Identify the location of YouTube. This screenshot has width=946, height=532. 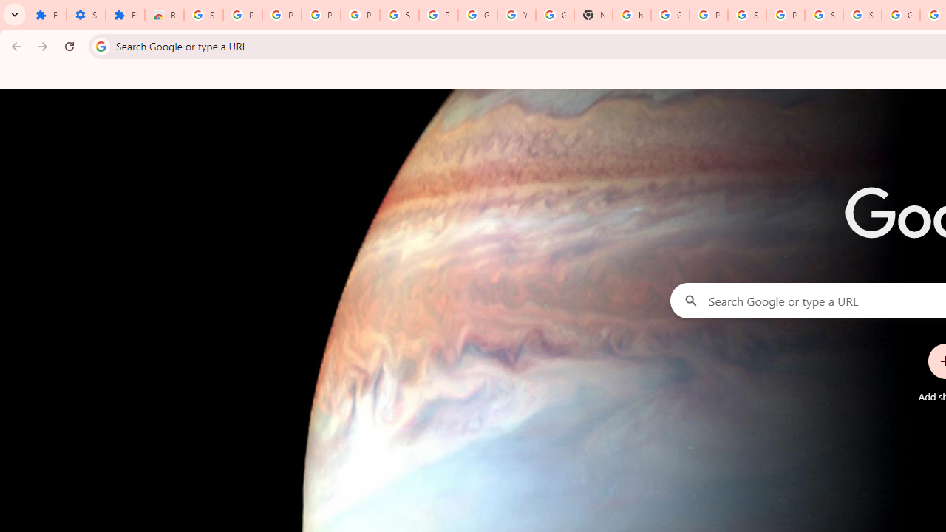
(516, 15).